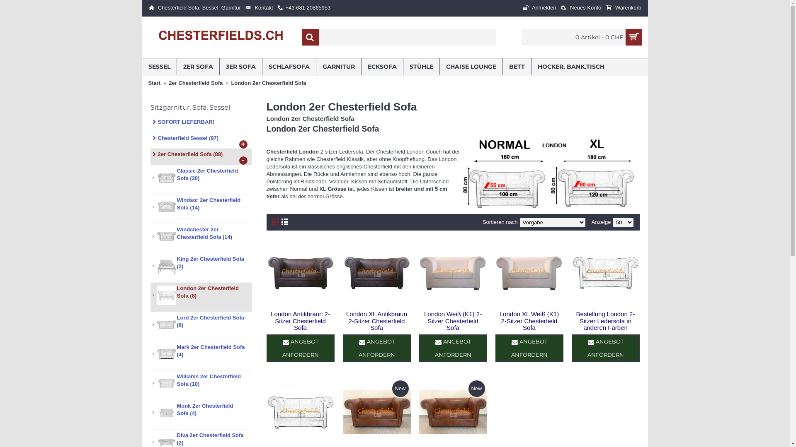 The width and height of the screenshot is (796, 447). What do you see at coordinates (376, 273) in the screenshot?
I see `London XL Antikbraun 2-Sitzer Chesterfield Sofa` at bounding box center [376, 273].